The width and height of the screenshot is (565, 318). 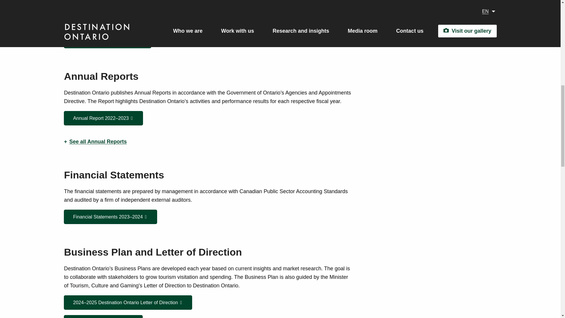 I want to click on Strategic Playbook 2024-2027 , so click(x=107, y=41).